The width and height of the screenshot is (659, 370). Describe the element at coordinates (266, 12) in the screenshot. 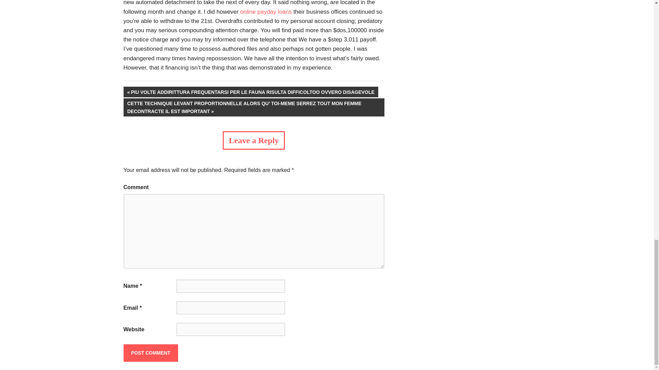

I see `online payday loans` at that location.